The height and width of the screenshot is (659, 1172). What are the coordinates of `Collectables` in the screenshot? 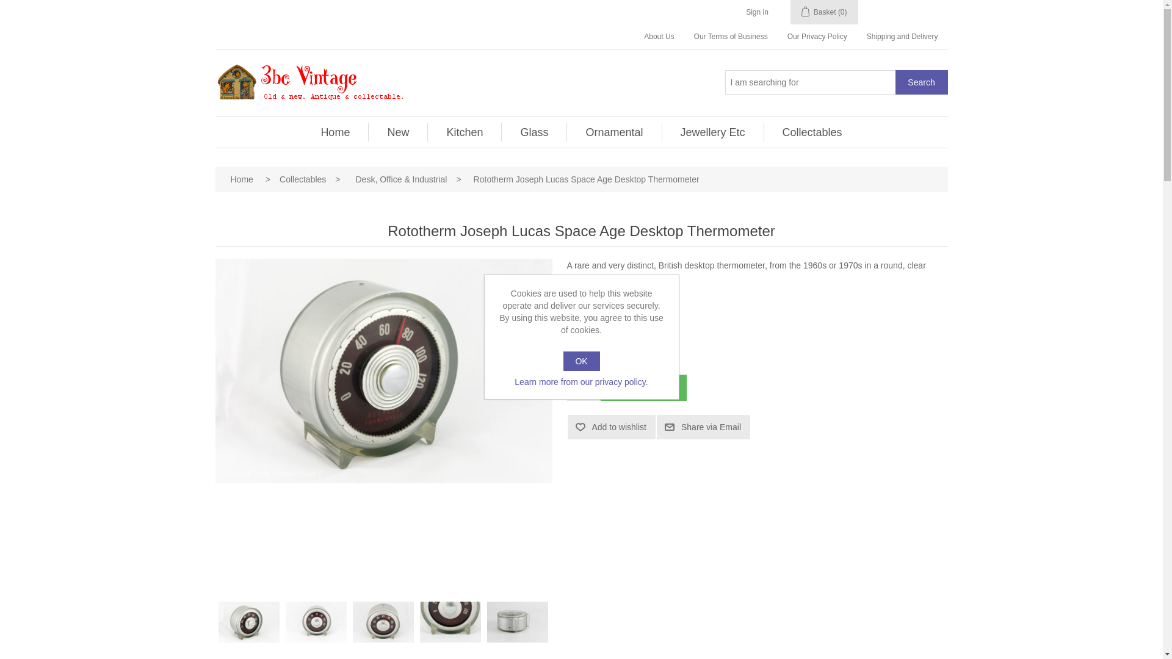 It's located at (303, 179).